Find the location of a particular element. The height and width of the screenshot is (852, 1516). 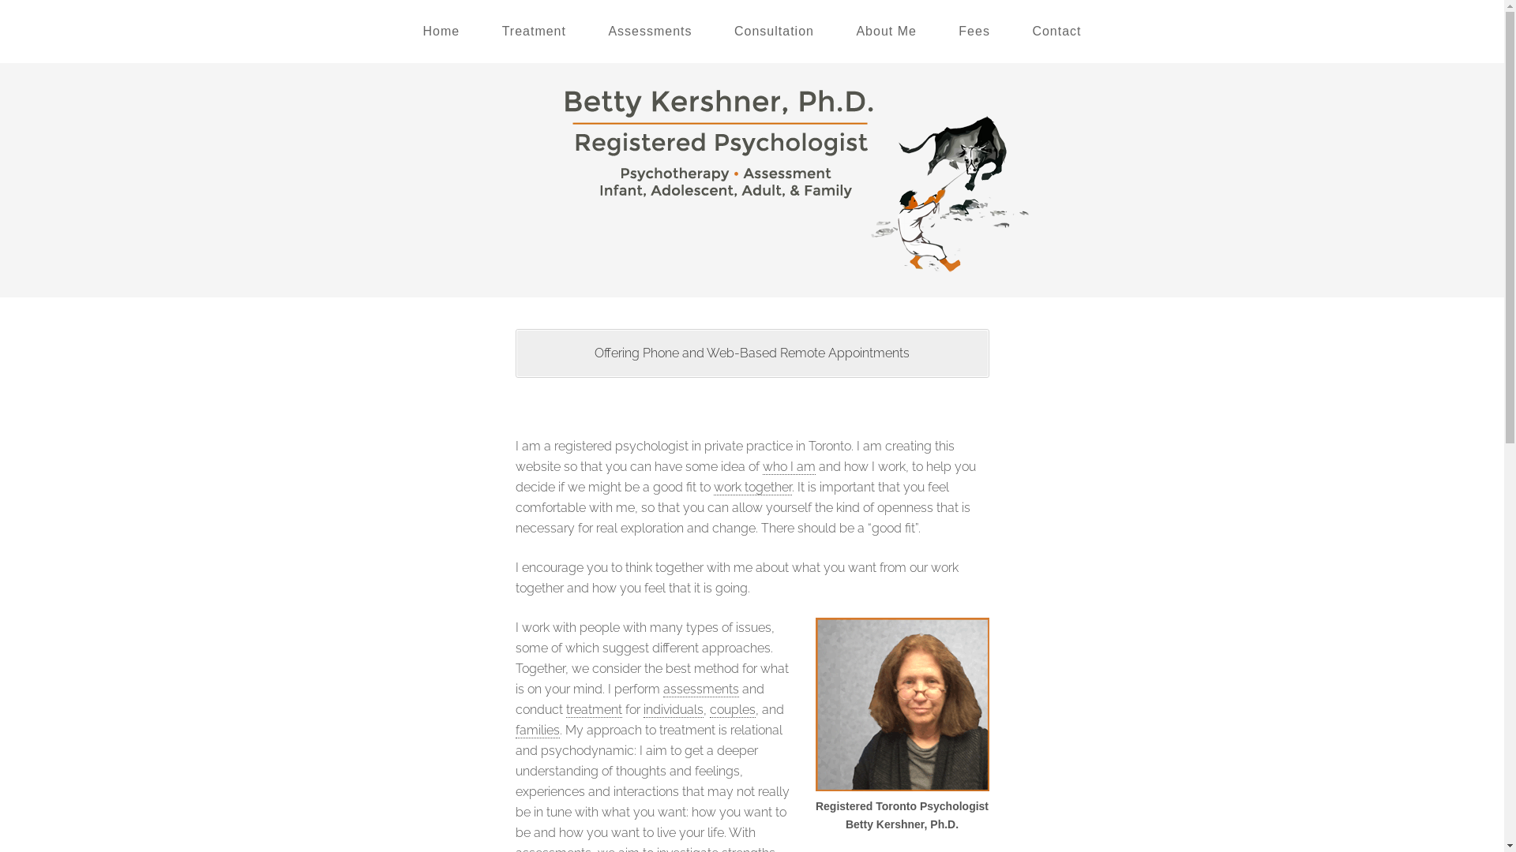

Registered Toronto Psychologist Betty Kershner is located at coordinates (752, 260).